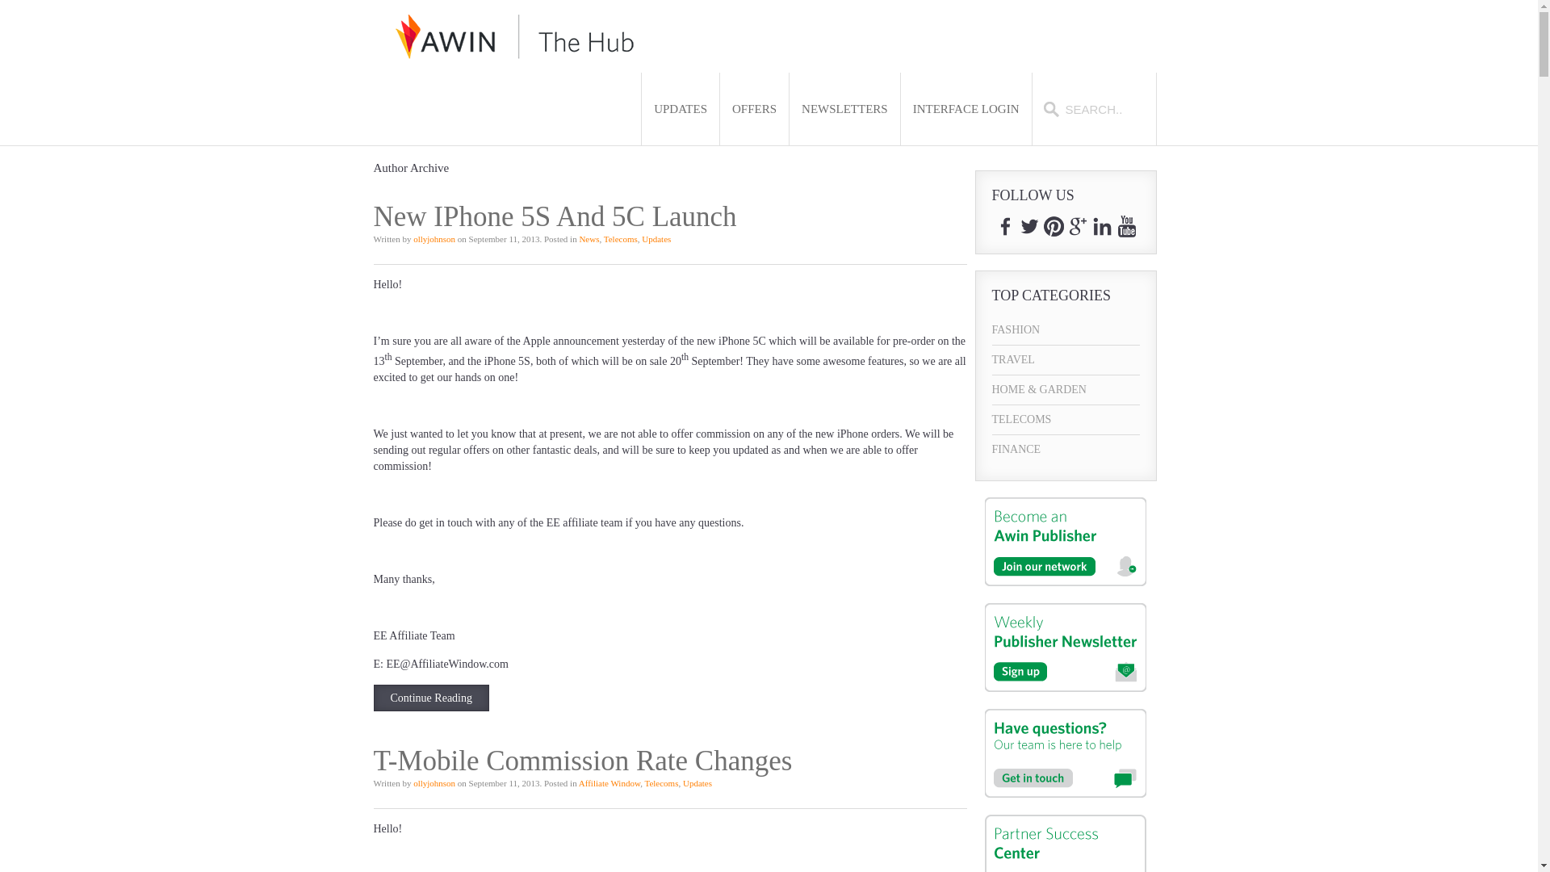 This screenshot has width=1550, height=872. Describe the element at coordinates (966, 109) in the screenshot. I see `Interface Login` at that location.